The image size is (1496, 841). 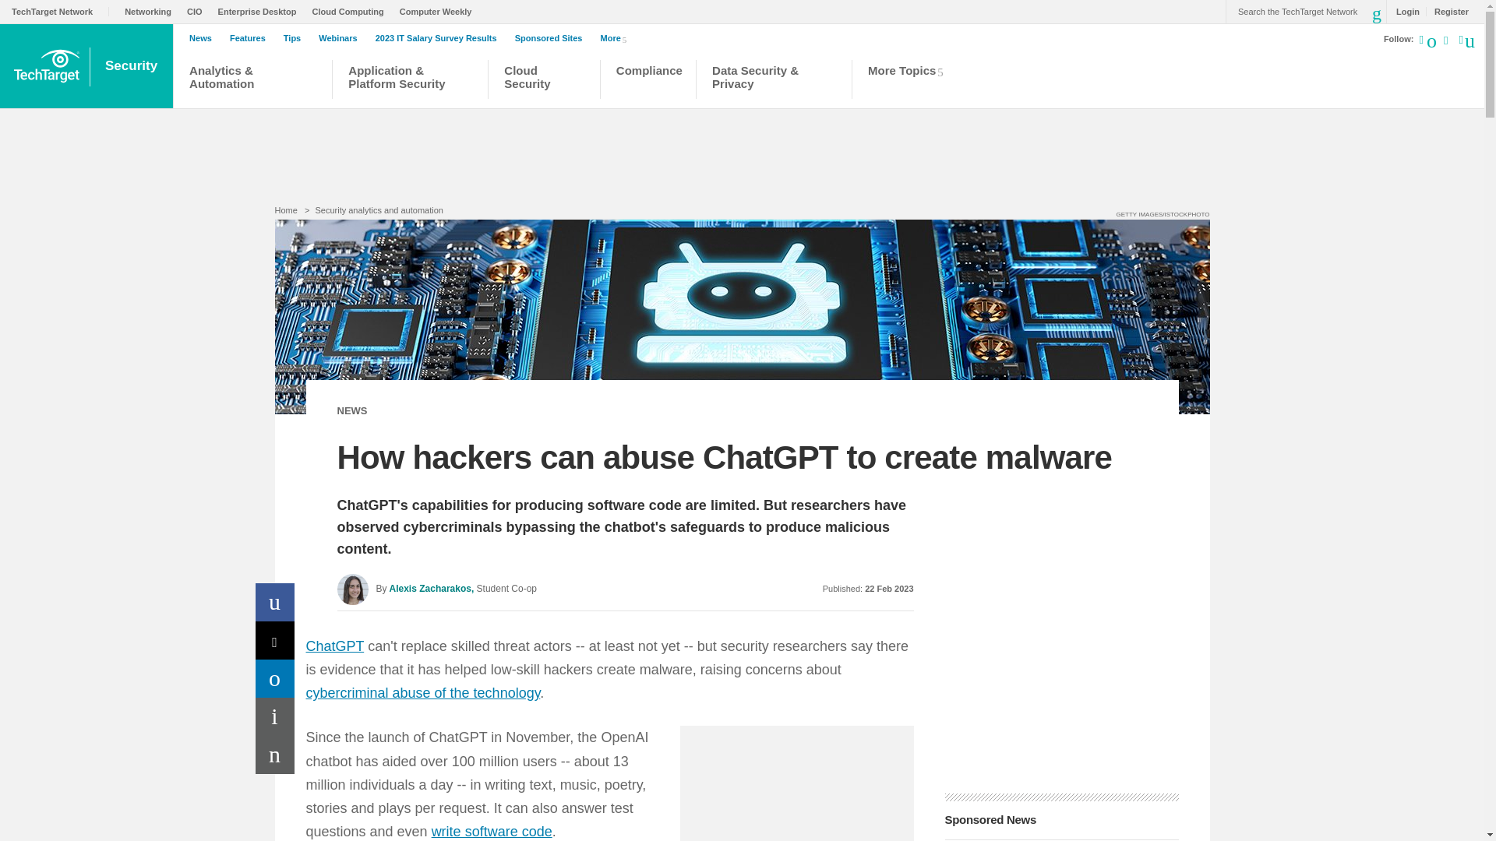 I want to click on Computer Weekly, so click(x=439, y=11).